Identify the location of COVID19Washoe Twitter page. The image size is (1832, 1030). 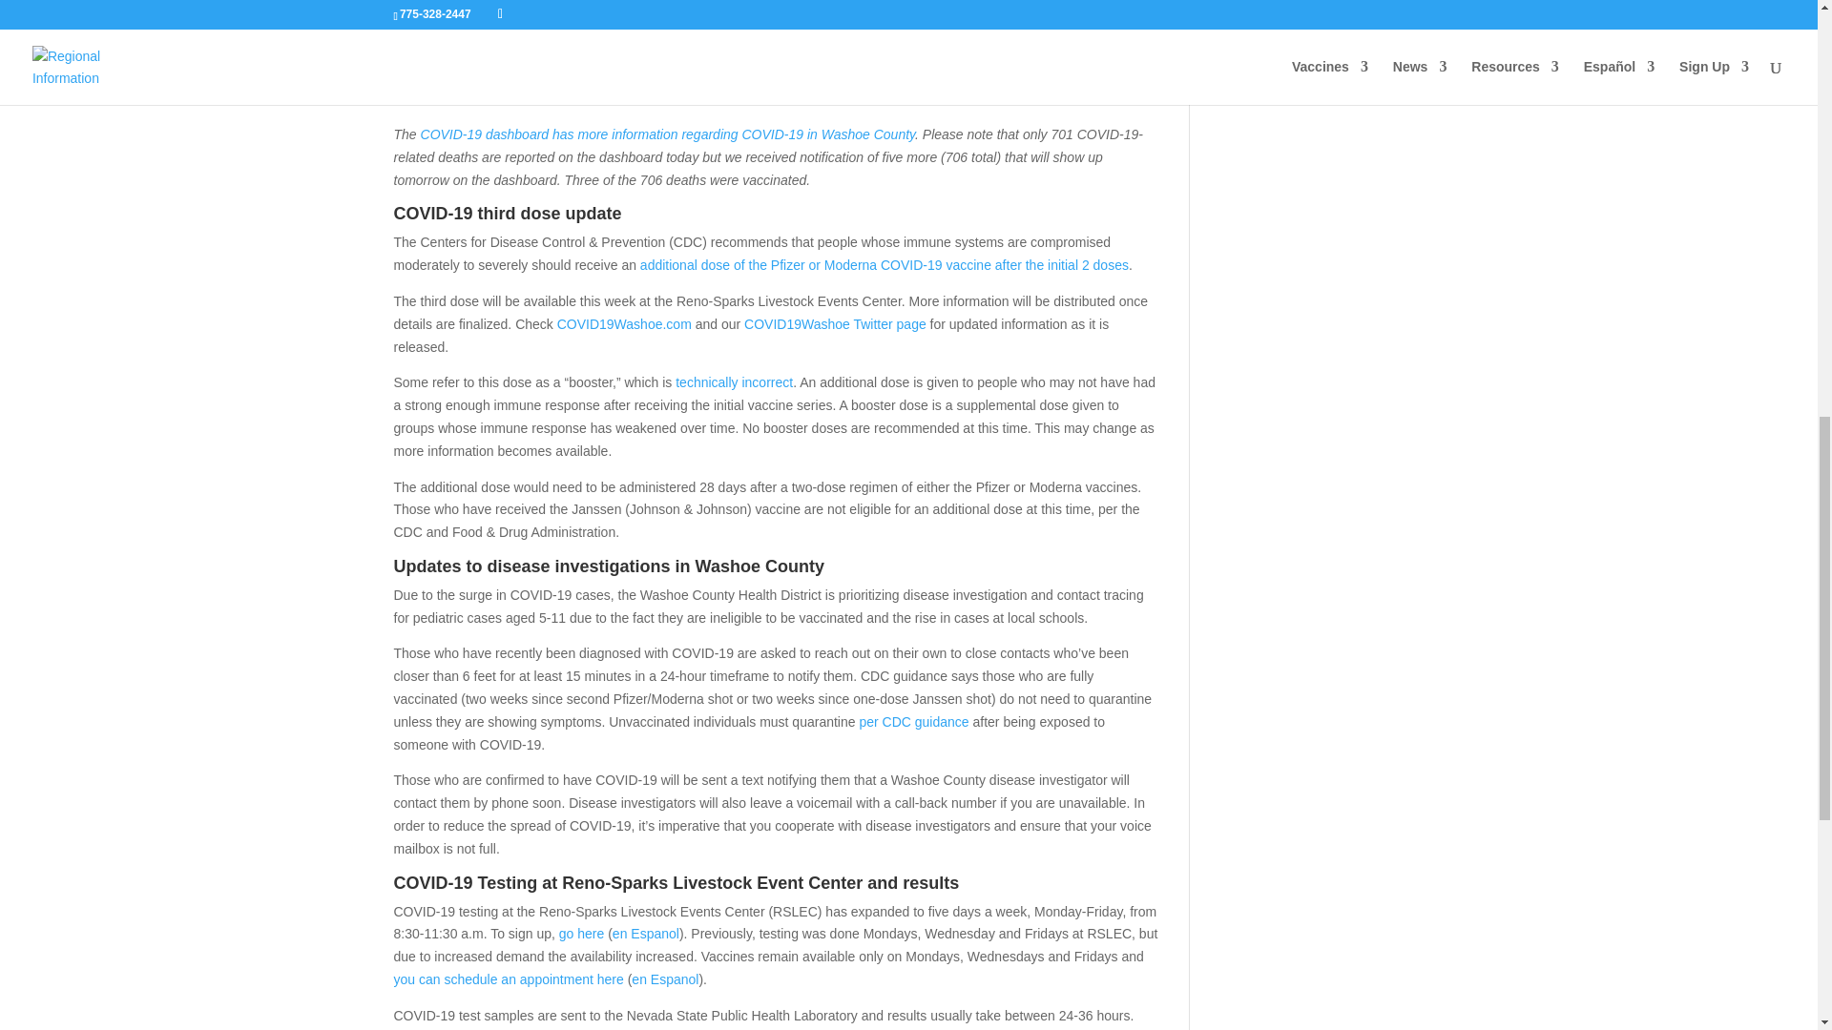
(835, 323).